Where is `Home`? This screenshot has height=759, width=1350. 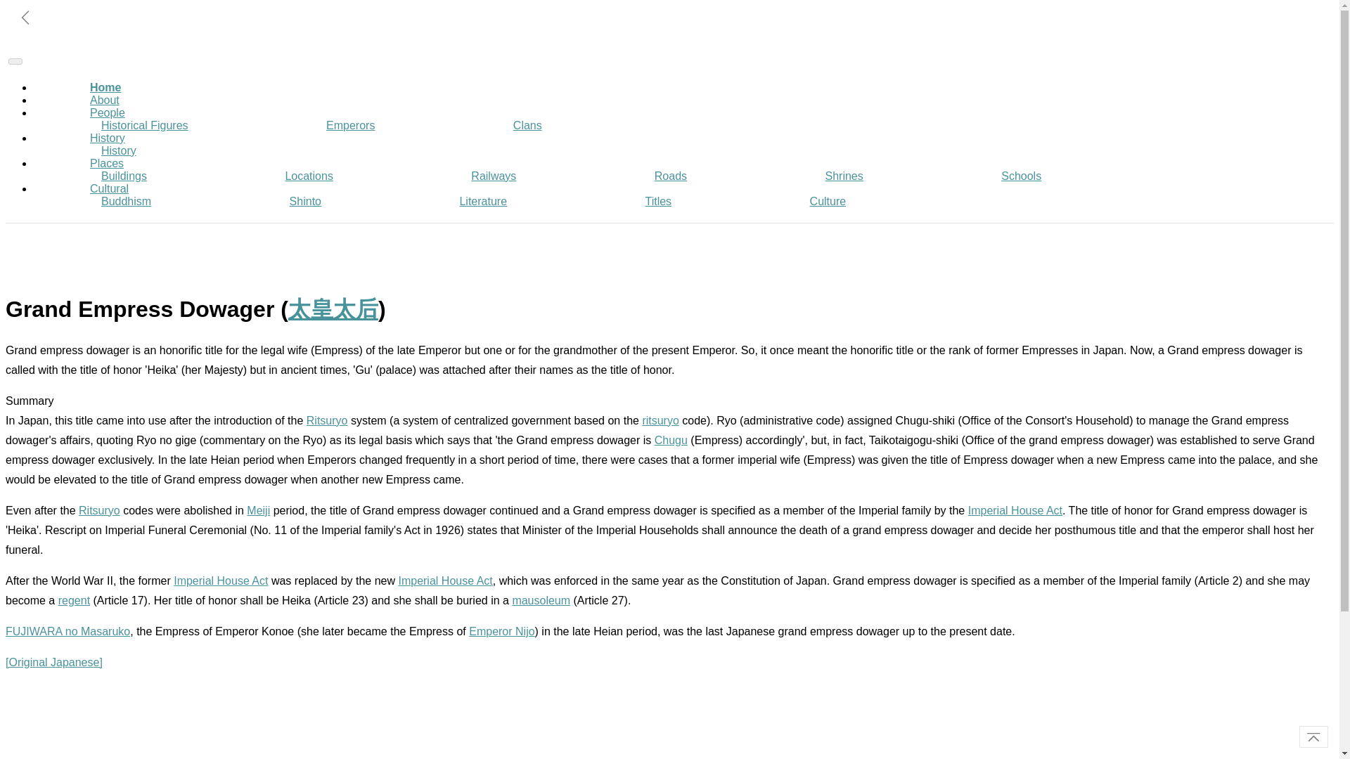 Home is located at coordinates (105, 87).